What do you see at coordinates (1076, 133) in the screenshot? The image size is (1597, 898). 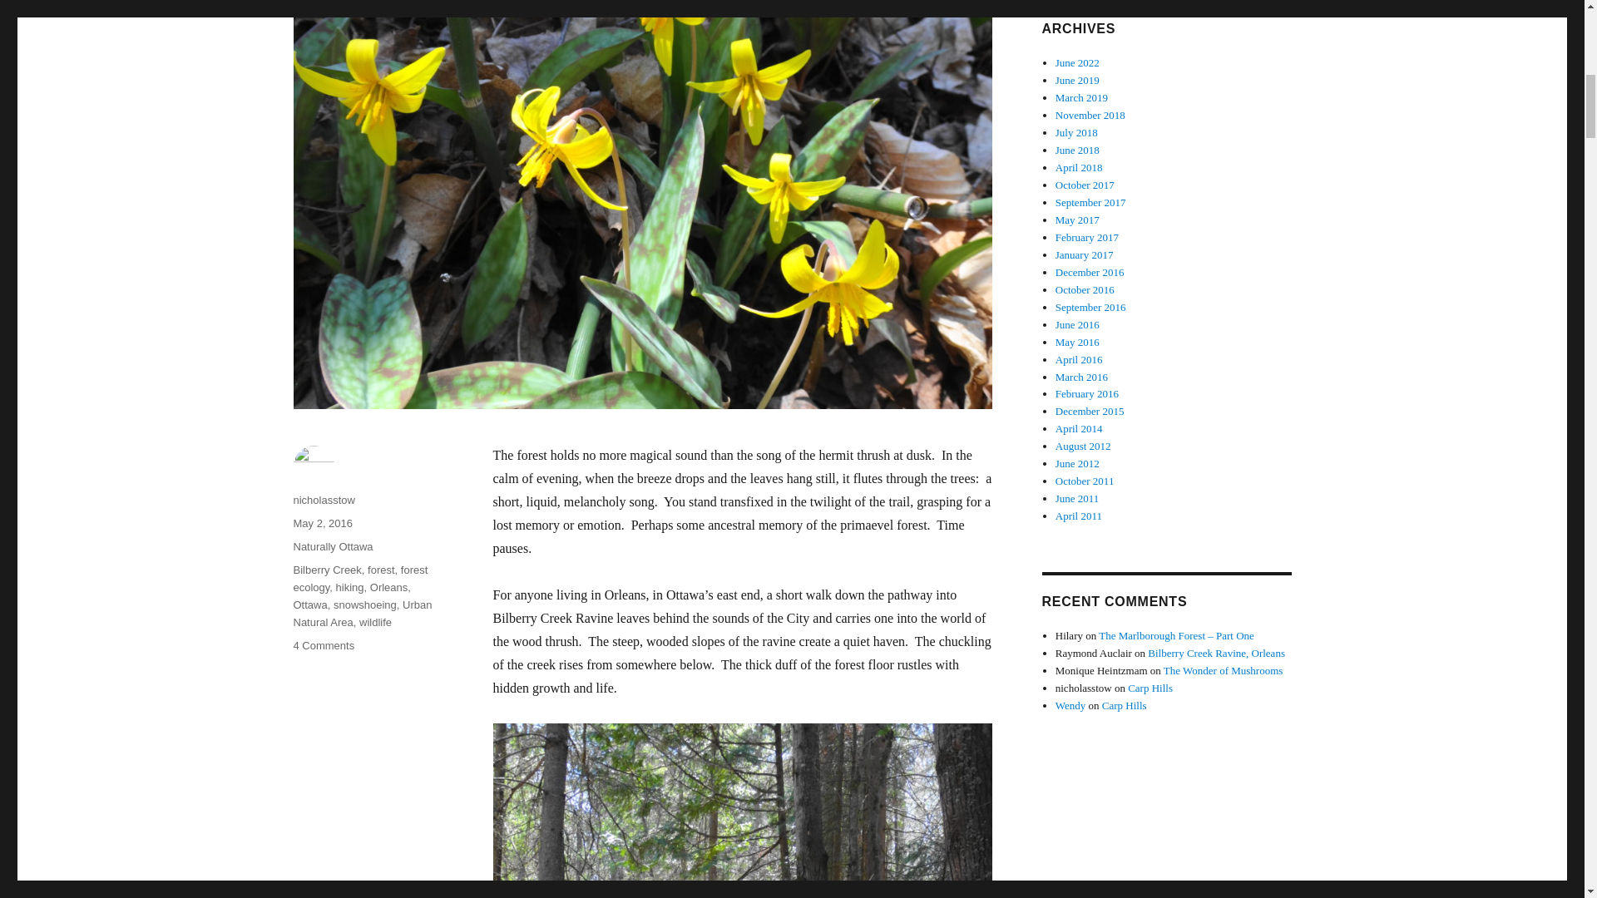 I see `July 2018` at bounding box center [1076, 133].